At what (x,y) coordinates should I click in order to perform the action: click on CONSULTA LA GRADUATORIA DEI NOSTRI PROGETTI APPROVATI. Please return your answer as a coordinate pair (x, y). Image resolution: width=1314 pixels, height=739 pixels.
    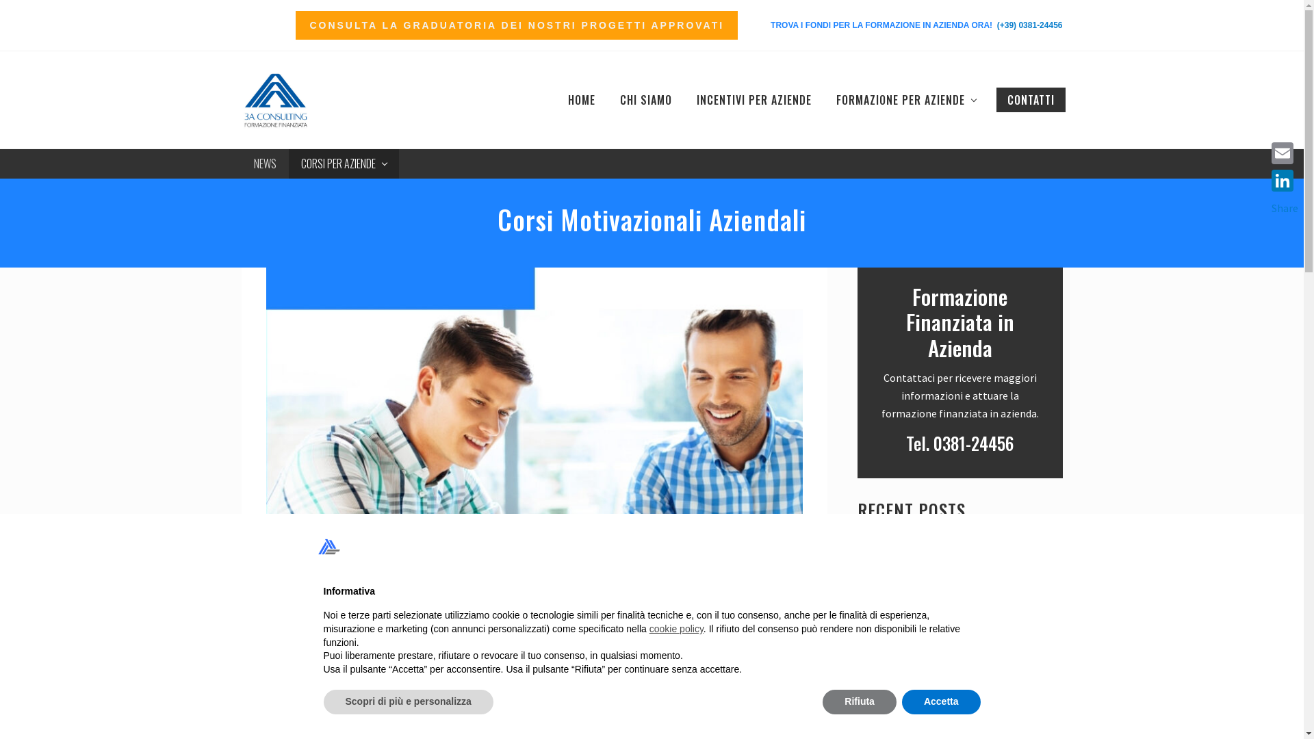
    Looking at the image, I should click on (517, 25).